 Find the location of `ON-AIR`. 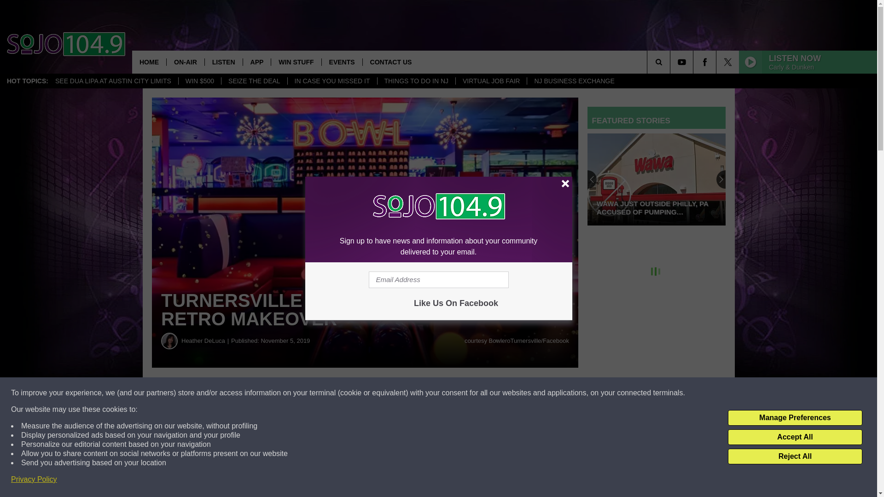

ON-AIR is located at coordinates (185, 62).